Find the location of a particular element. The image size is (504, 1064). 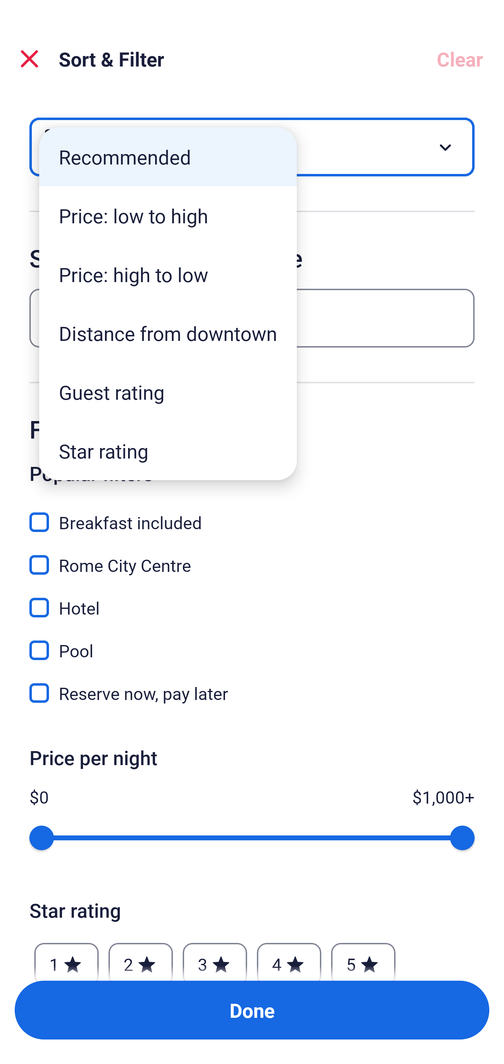

Distance from downtown is located at coordinates (168, 333).